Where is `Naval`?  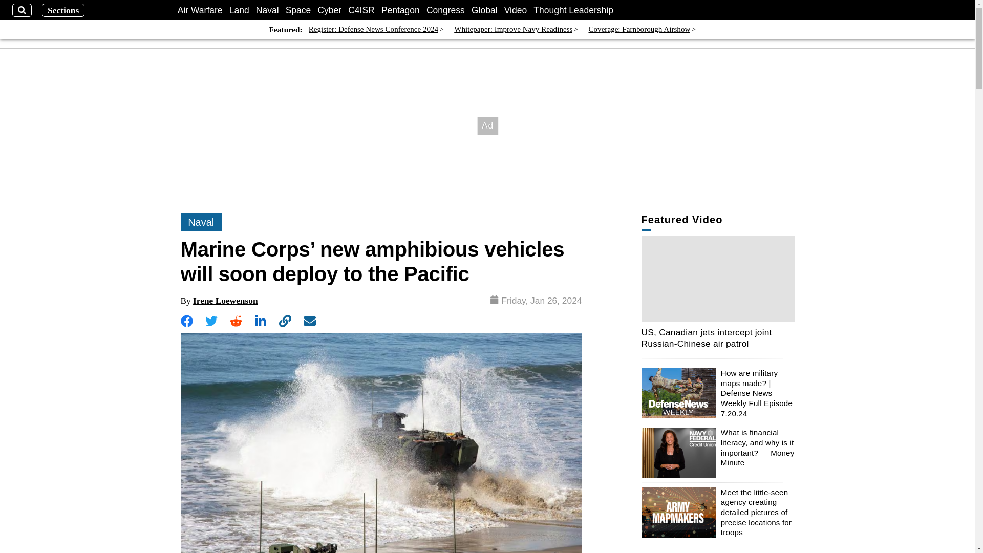 Naval is located at coordinates (267, 10).